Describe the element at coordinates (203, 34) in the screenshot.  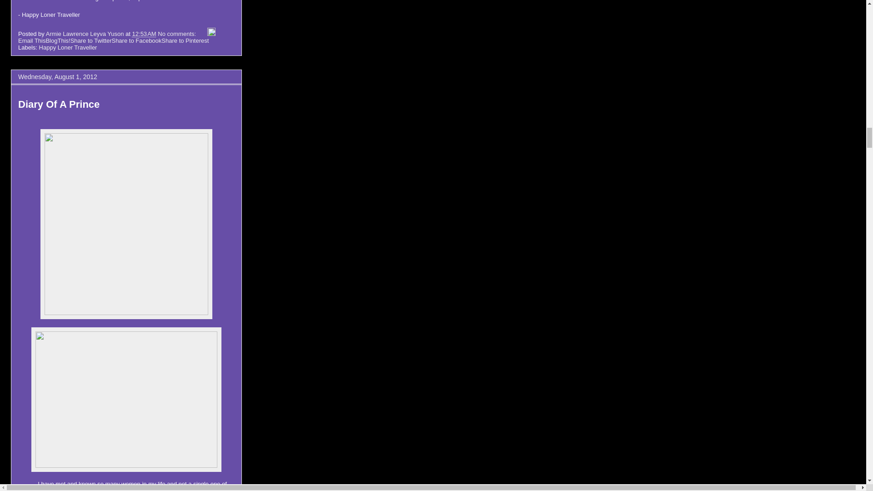
I see `Email Post` at that location.